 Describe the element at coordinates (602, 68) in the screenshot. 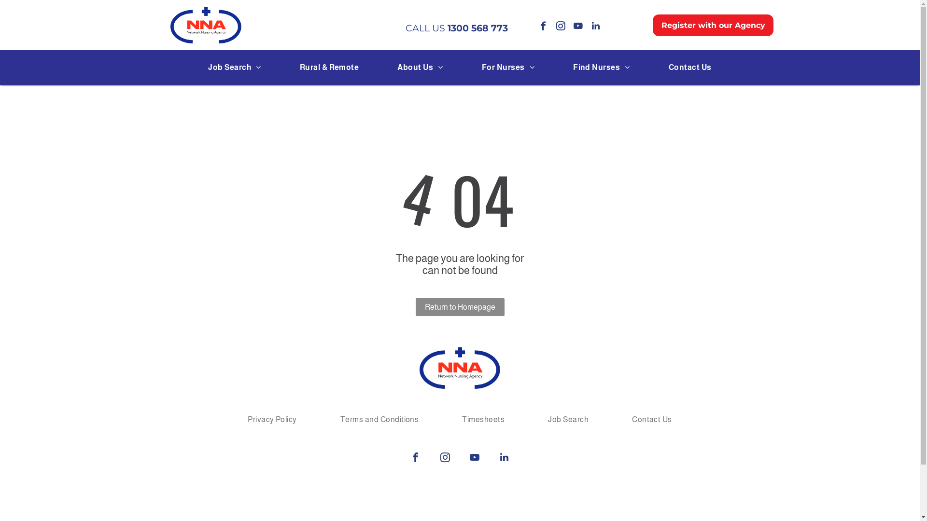

I see `Find Nurses` at that location.